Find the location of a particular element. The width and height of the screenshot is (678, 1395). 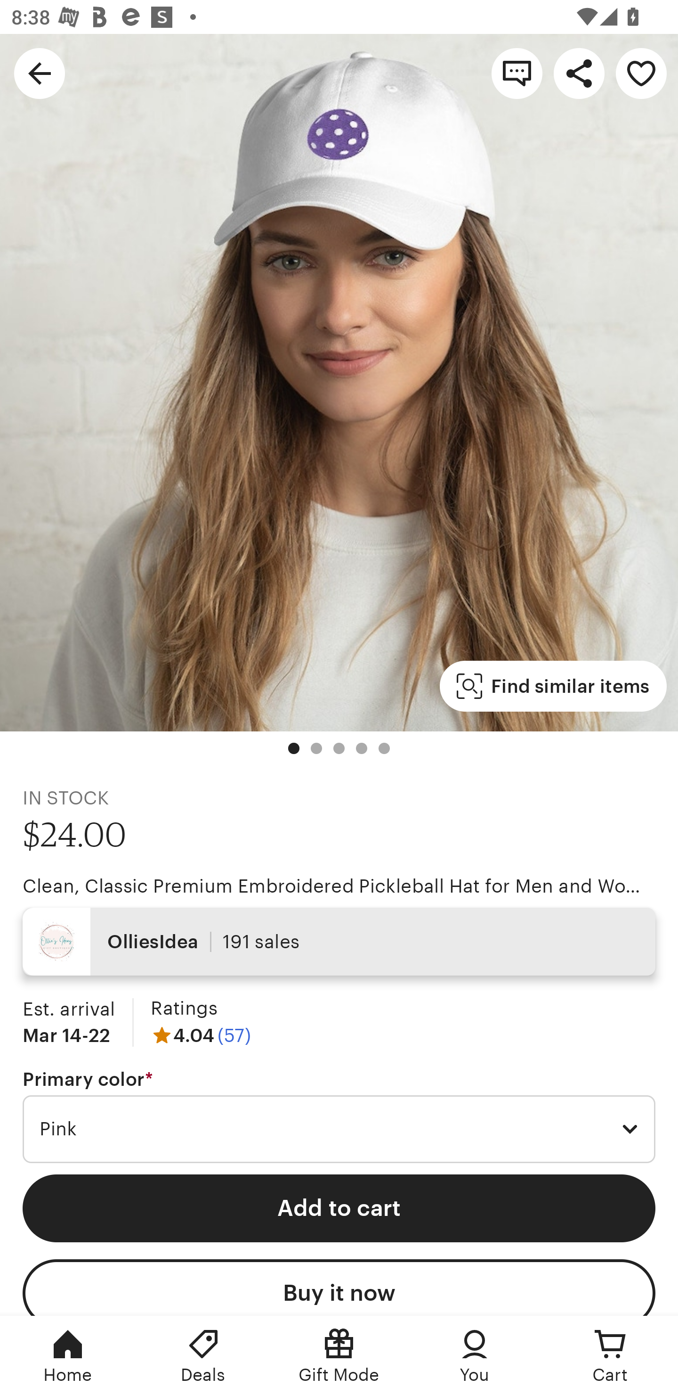

Share is located at coordinates (579, 73).